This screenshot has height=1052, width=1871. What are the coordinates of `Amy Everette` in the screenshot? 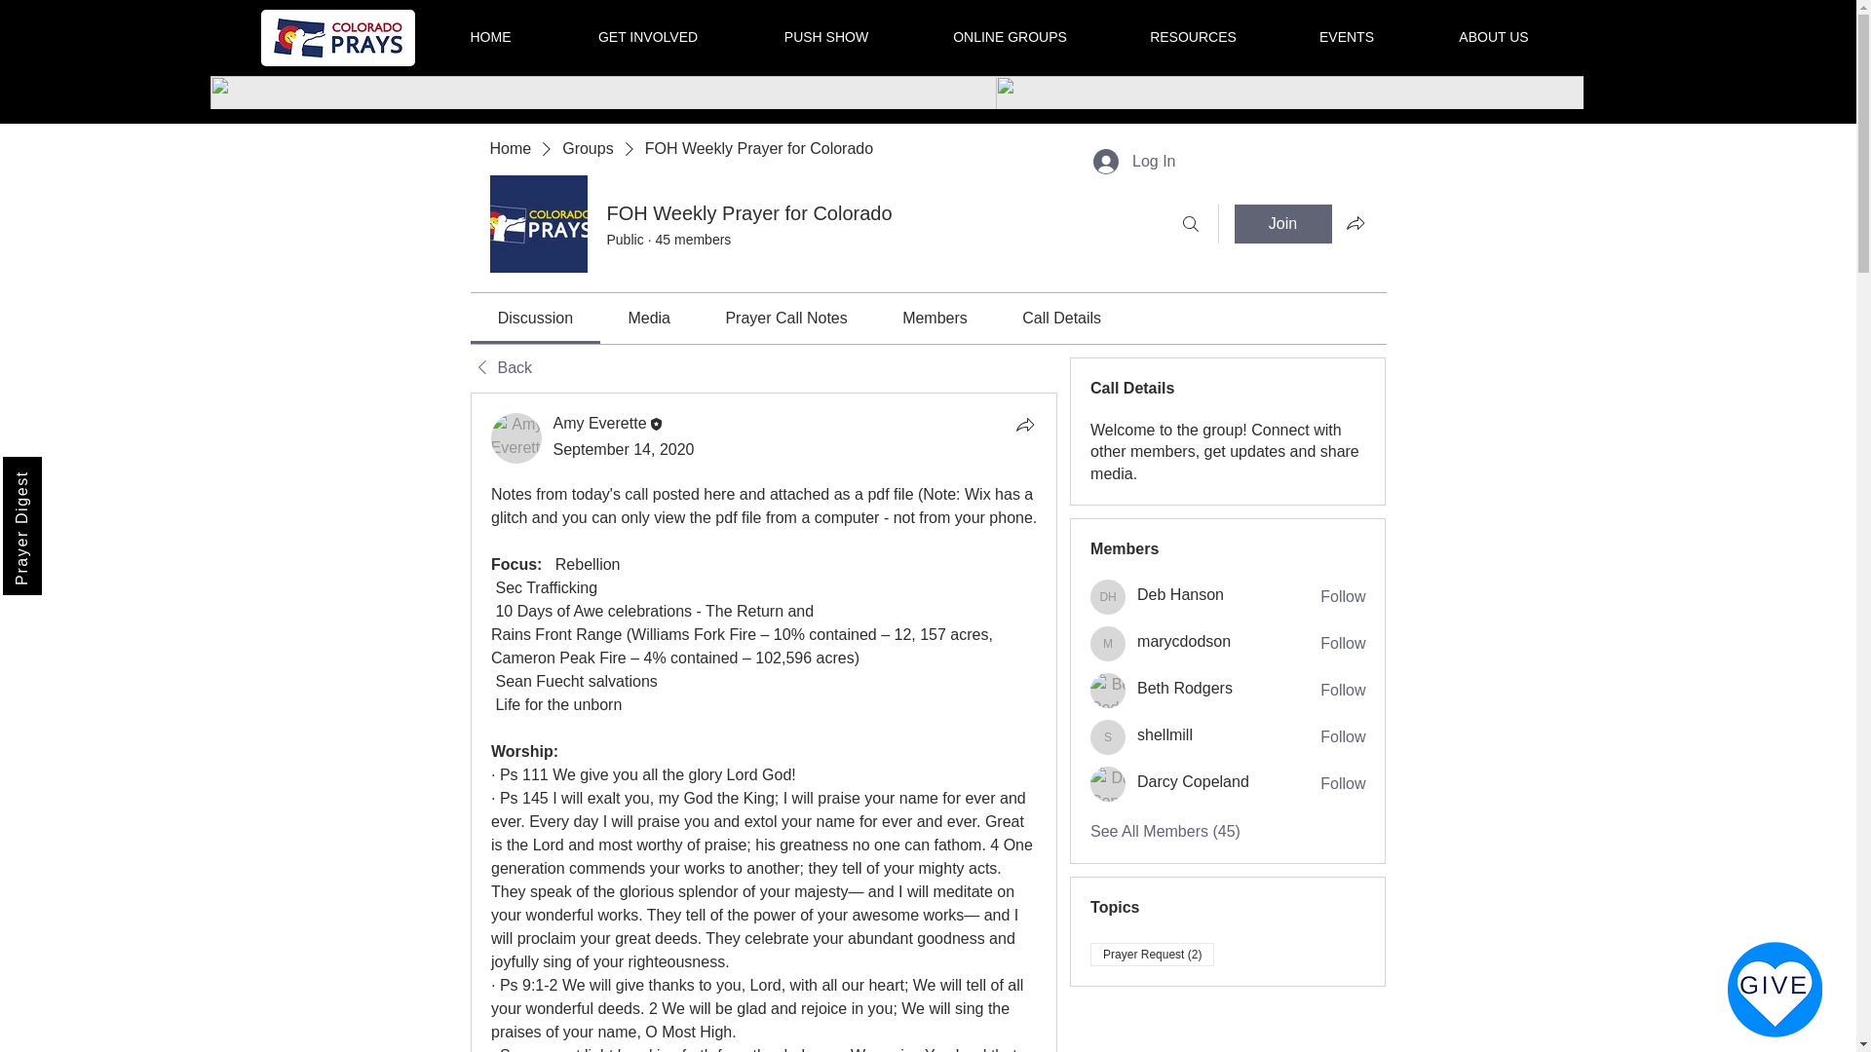 It's located at (600, 423).